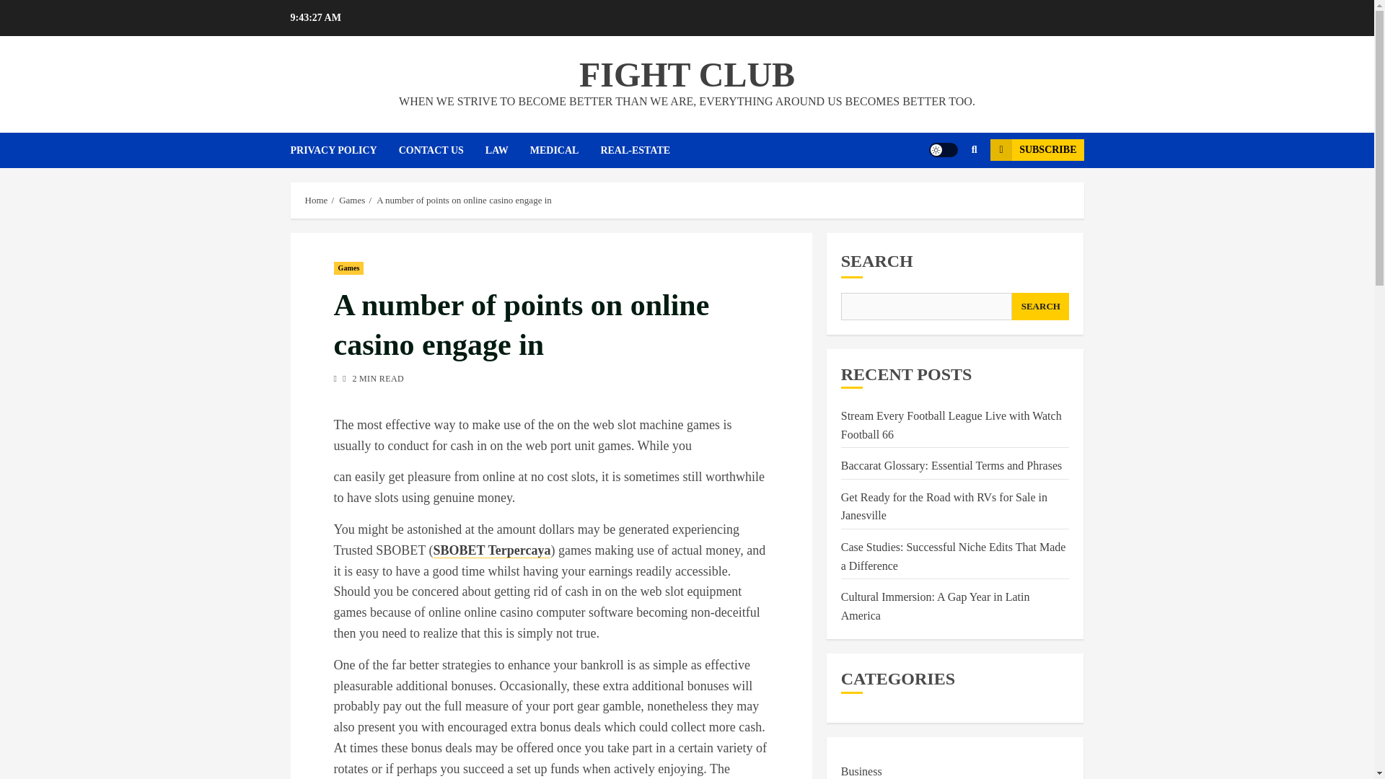 The image size is (1385, 779). What do you see at coordinates (492, 550) in the screenshot?
I see `SBOBET Terpercaya` at bounding box center [492, 550].